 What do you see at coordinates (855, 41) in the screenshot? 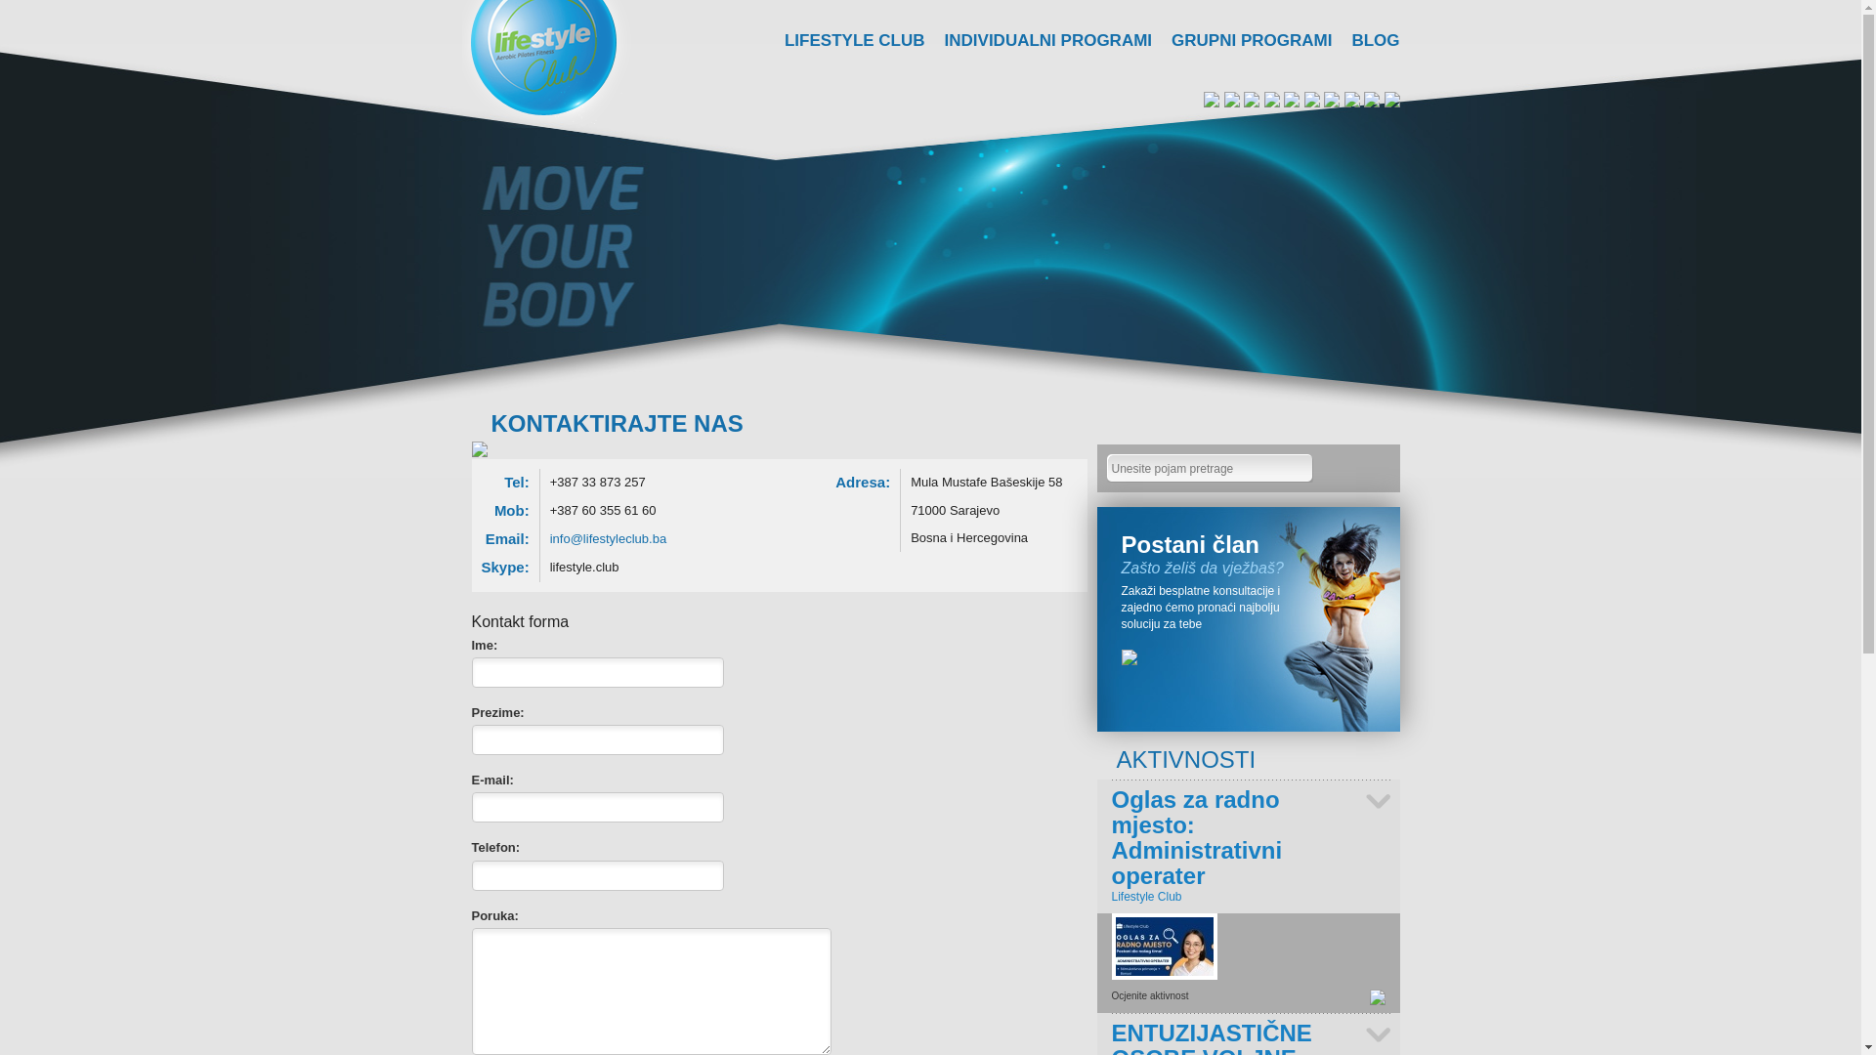
I see `LIFESTYLE CLUB` at bounding box center [855, 41].